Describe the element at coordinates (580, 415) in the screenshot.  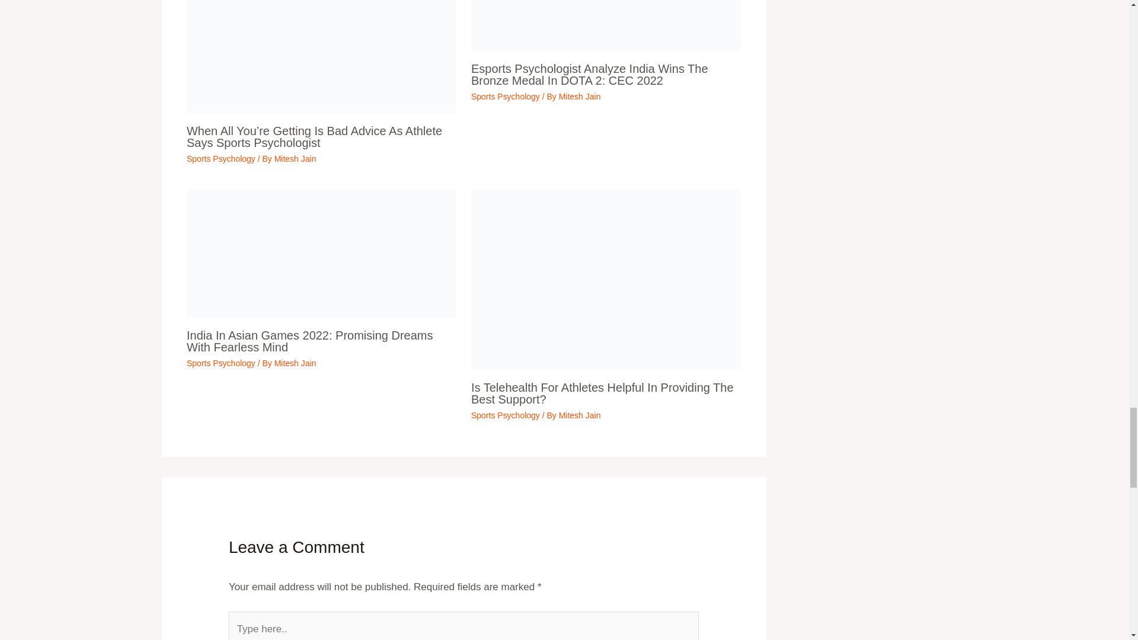
I see `View all posts by Mitesh Jain` at that location.